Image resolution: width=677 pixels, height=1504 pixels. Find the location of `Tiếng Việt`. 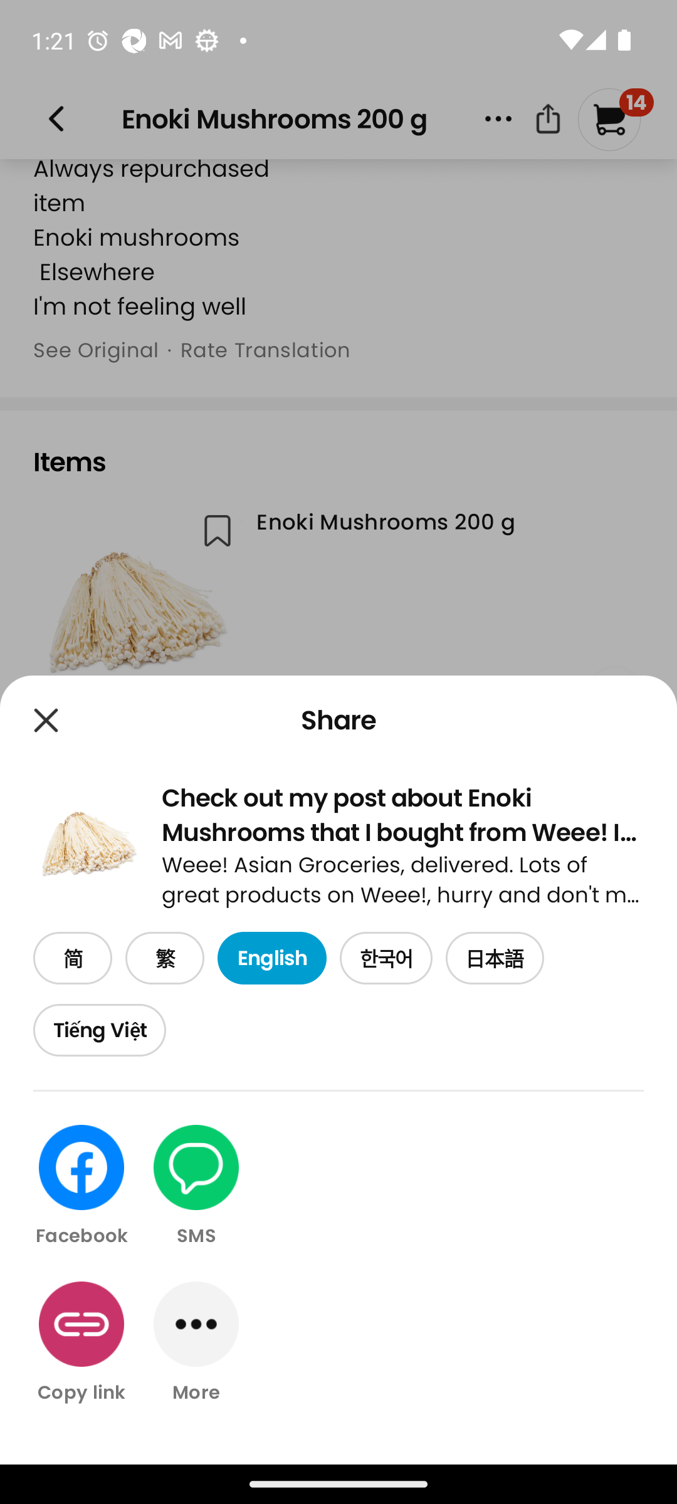

Tiếng Việt is located at coordinates (99, 1030).